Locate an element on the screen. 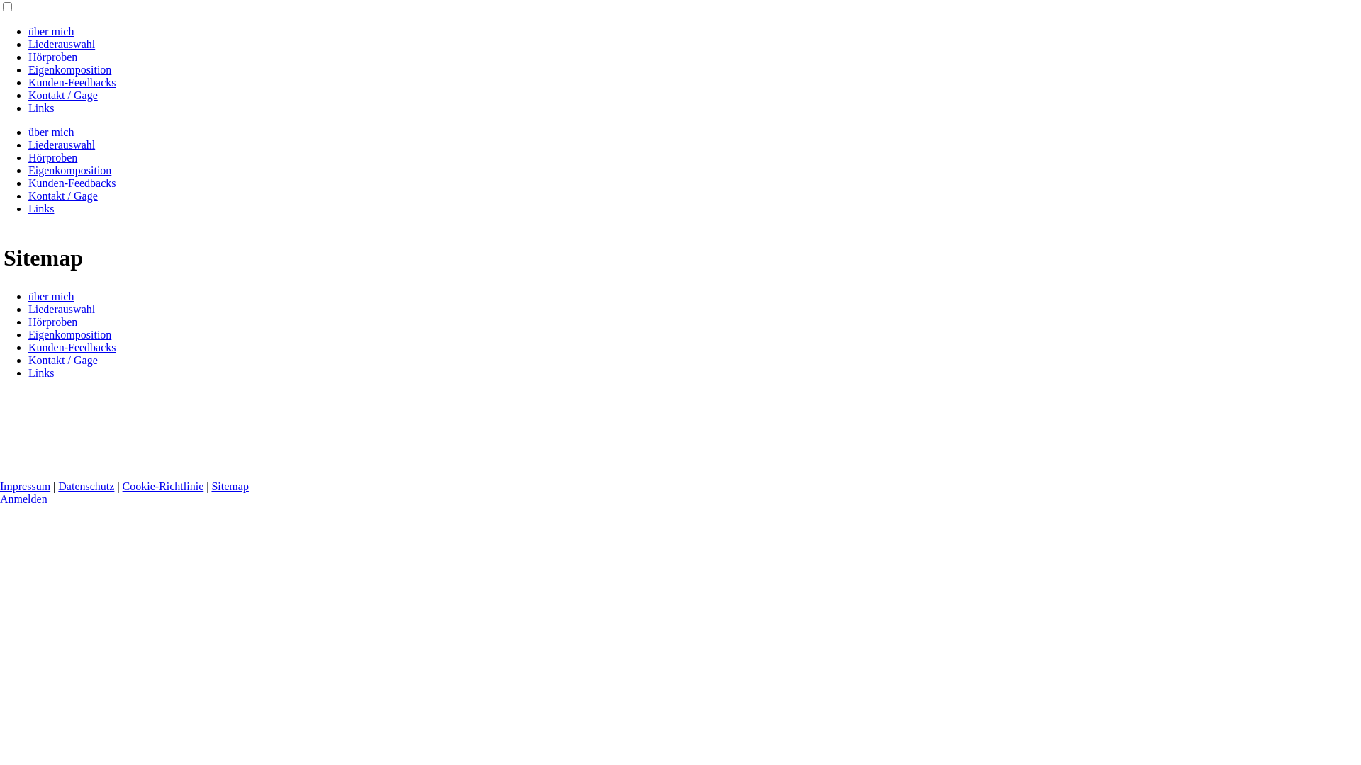 The image size is (1361, 765). Eigenkomposition is located at coordinates (69, 170).